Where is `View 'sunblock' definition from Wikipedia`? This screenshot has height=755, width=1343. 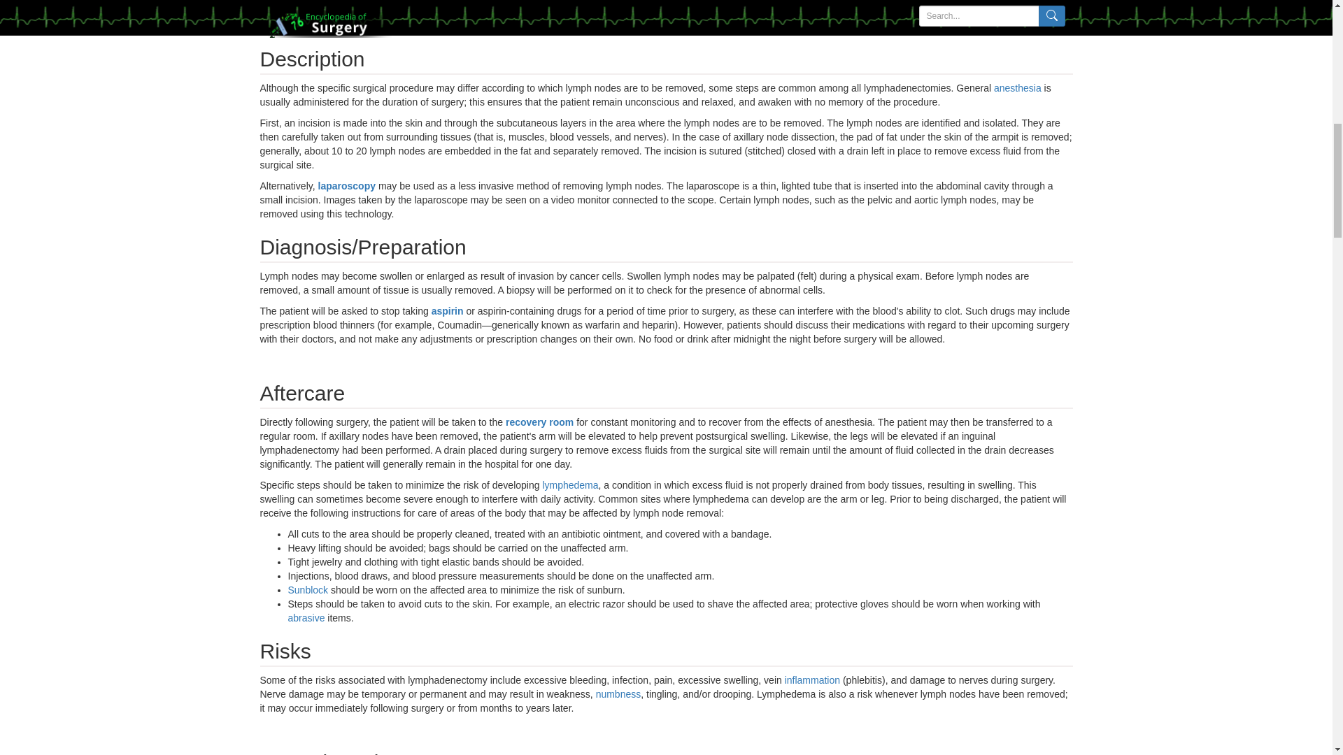
View 'sunblock' definition from Wikipedia is located at coordinates (308, 590).